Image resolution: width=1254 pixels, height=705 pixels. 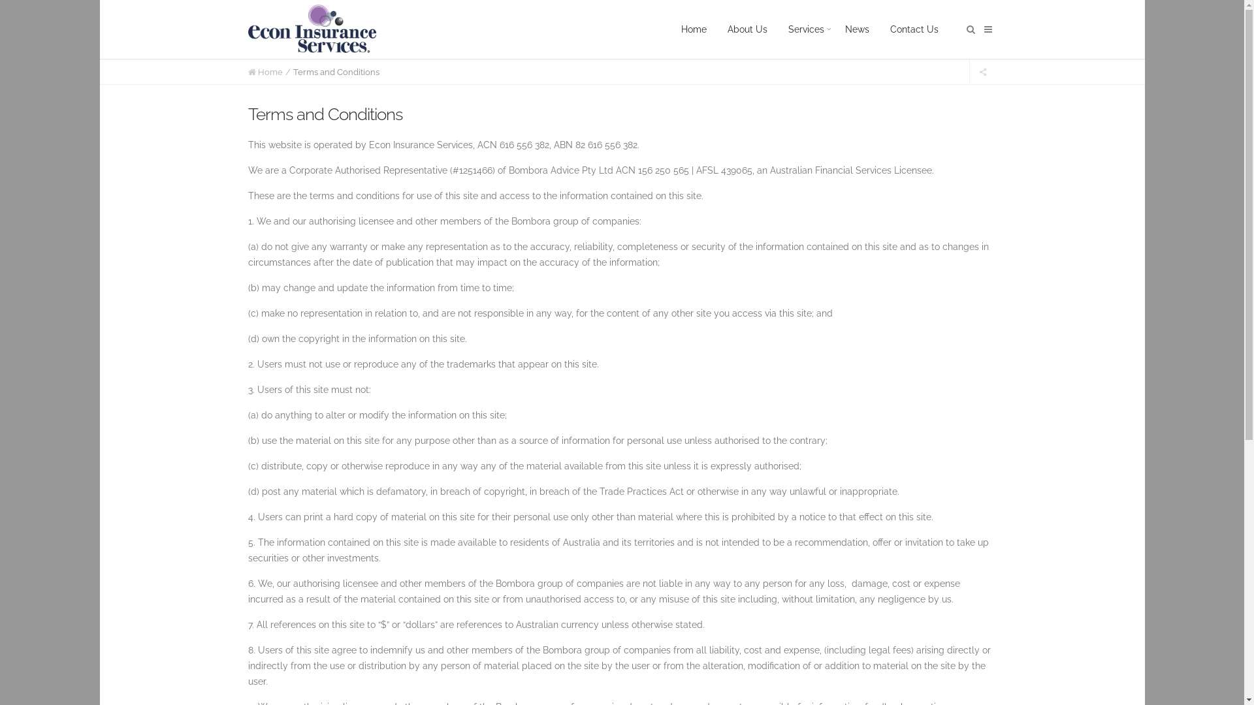 I want to click on Share, so click(x=982, y=72).